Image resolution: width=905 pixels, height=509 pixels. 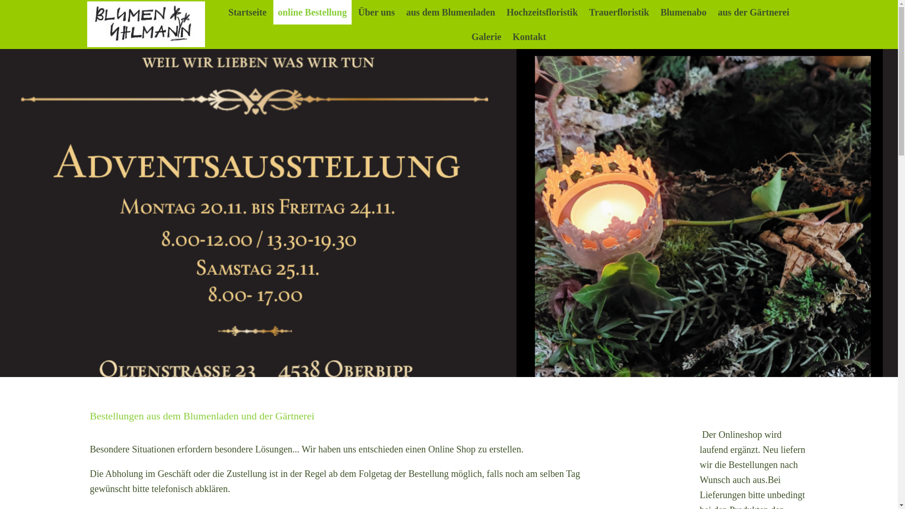 What do you see at coordinates (451, 12) in the screenshot?
I see `aus dem Blumenladen` at bounding box center [451, 12].